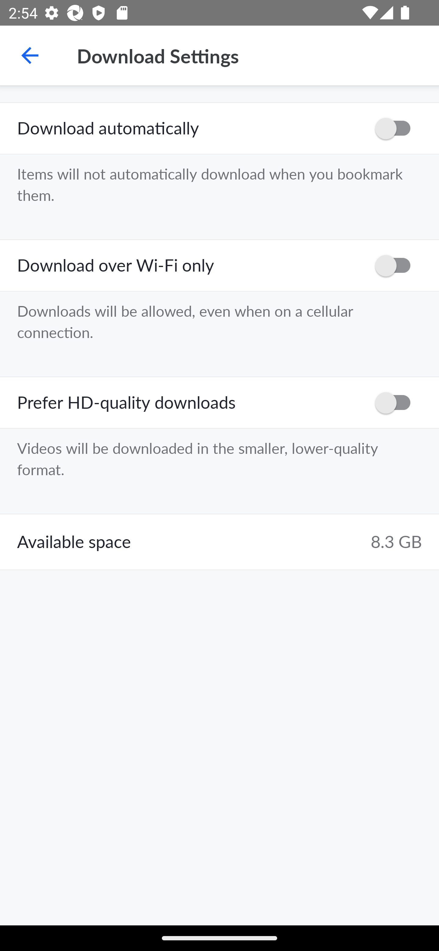  I want to click on OFF, so click(396, 402).